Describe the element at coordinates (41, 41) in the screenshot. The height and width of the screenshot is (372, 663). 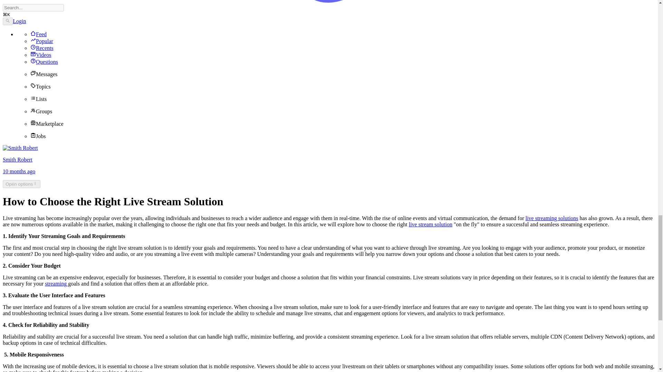
I see `Popular` at that location.